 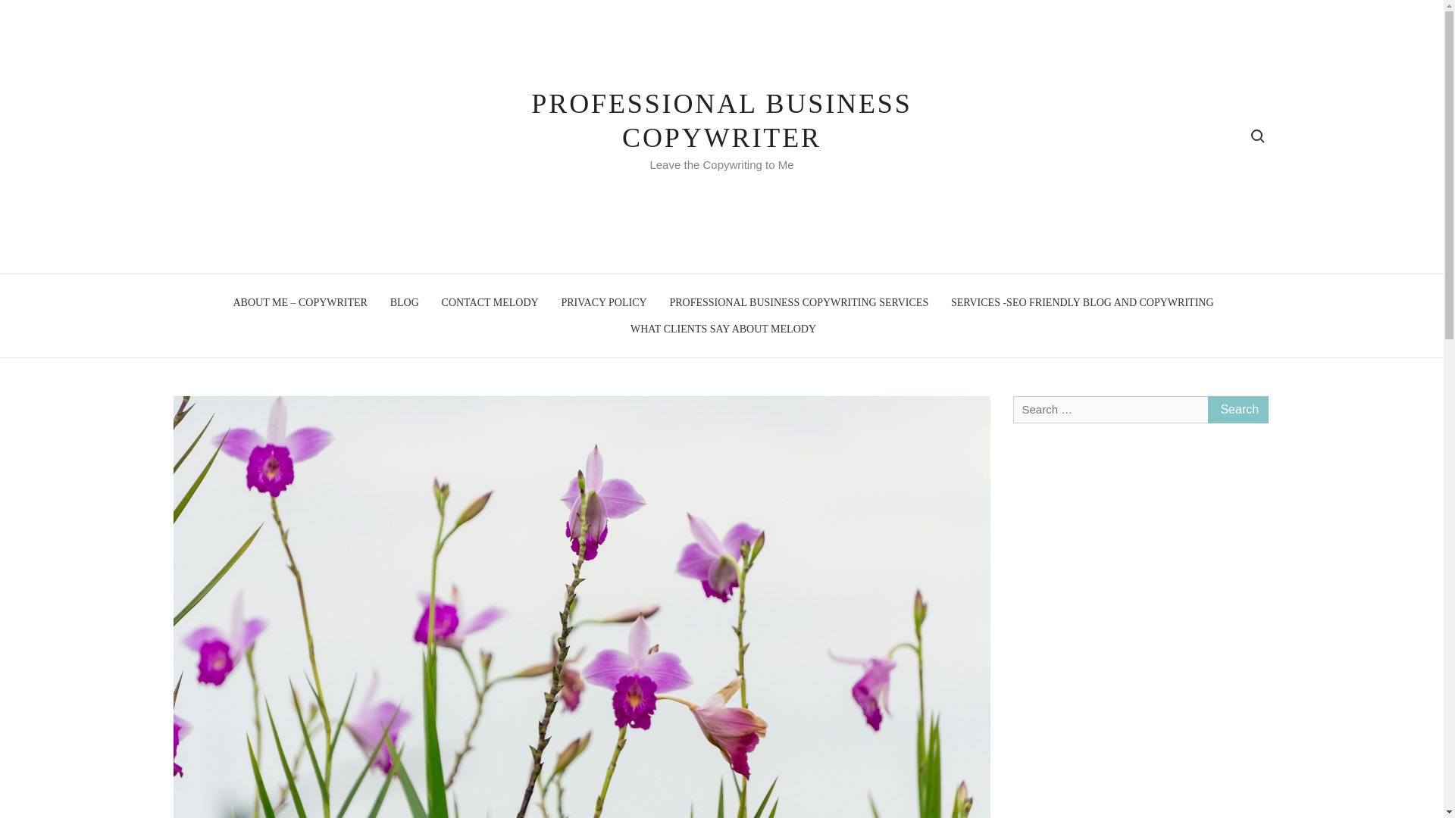 What do you see at coordinates (490, 302) in the screenshot?
I see `CONTACT MELODY` at bounding box center [490, 302].